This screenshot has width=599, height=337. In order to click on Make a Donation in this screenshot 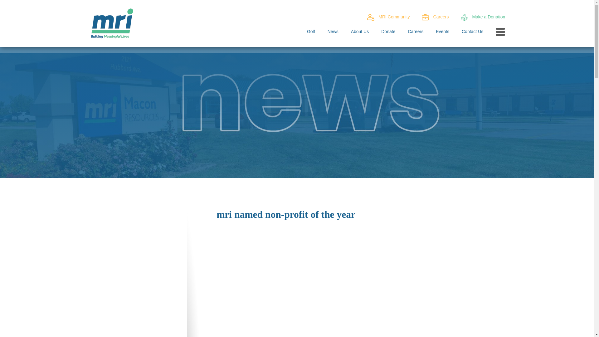, I will do `click(488, 17)`.